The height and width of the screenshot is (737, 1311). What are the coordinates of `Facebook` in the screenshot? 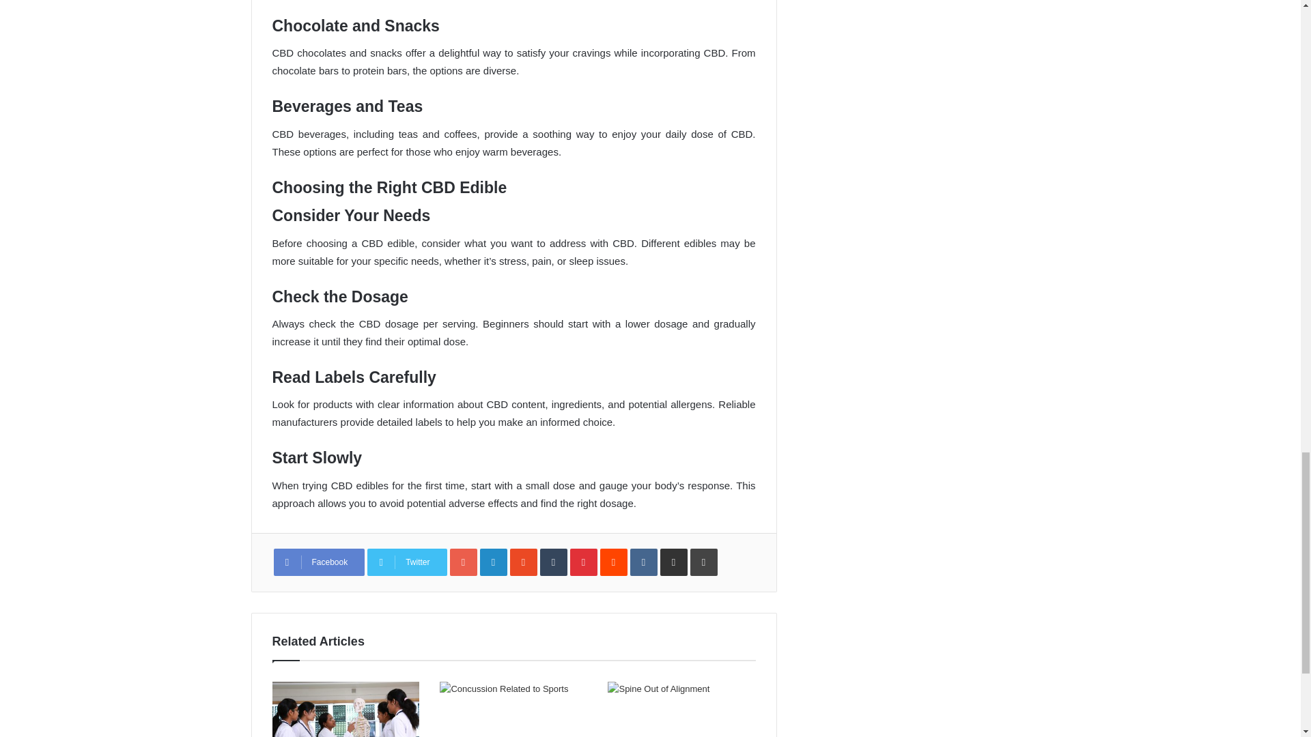 It's located at (318, 562).